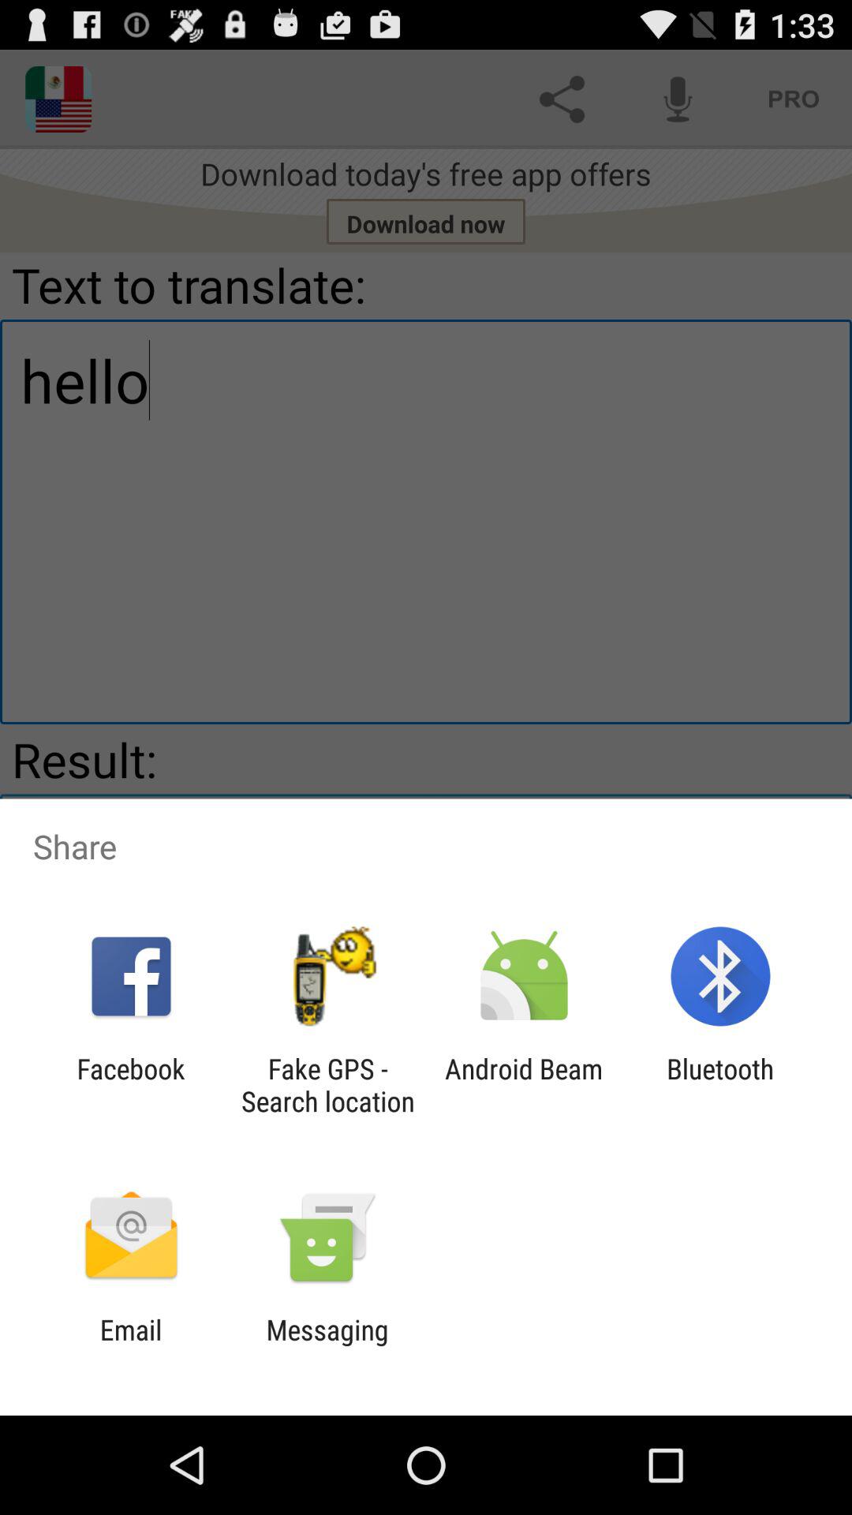 The image size is (852, 1515). Describe the element at coordinates (327, 1085) in the screenshot. I see `select icon next to the android beam icon` at that location.